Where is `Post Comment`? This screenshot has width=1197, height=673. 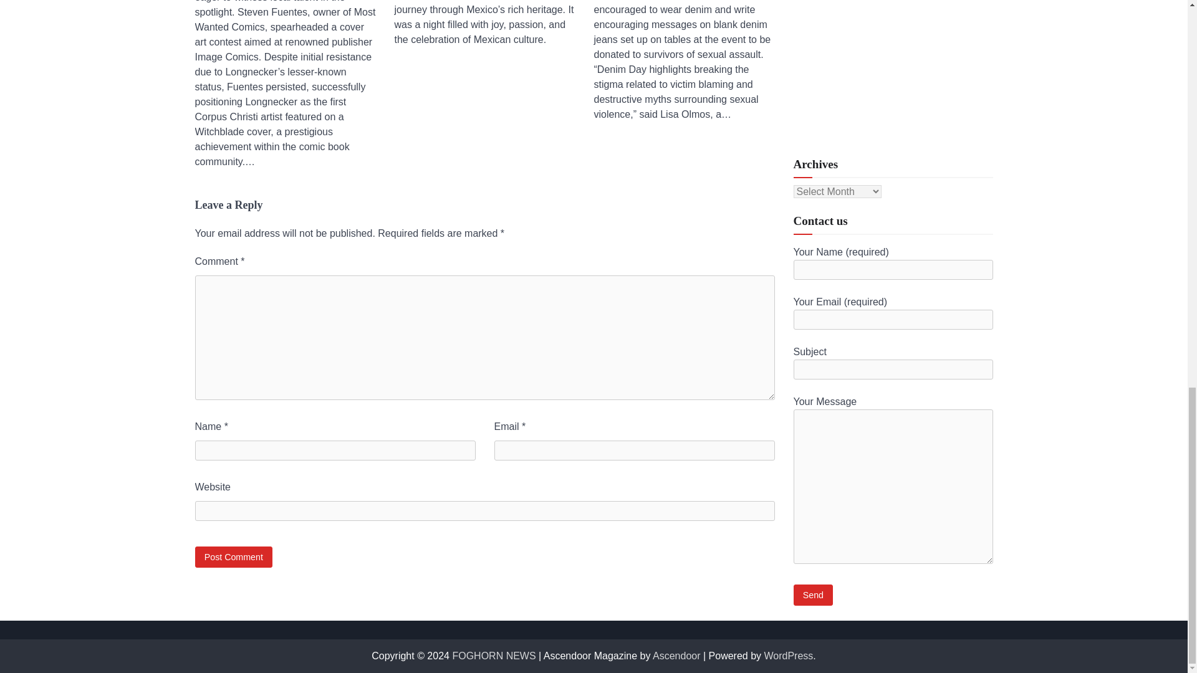
Post Comment is located at coordinates (233, 556).